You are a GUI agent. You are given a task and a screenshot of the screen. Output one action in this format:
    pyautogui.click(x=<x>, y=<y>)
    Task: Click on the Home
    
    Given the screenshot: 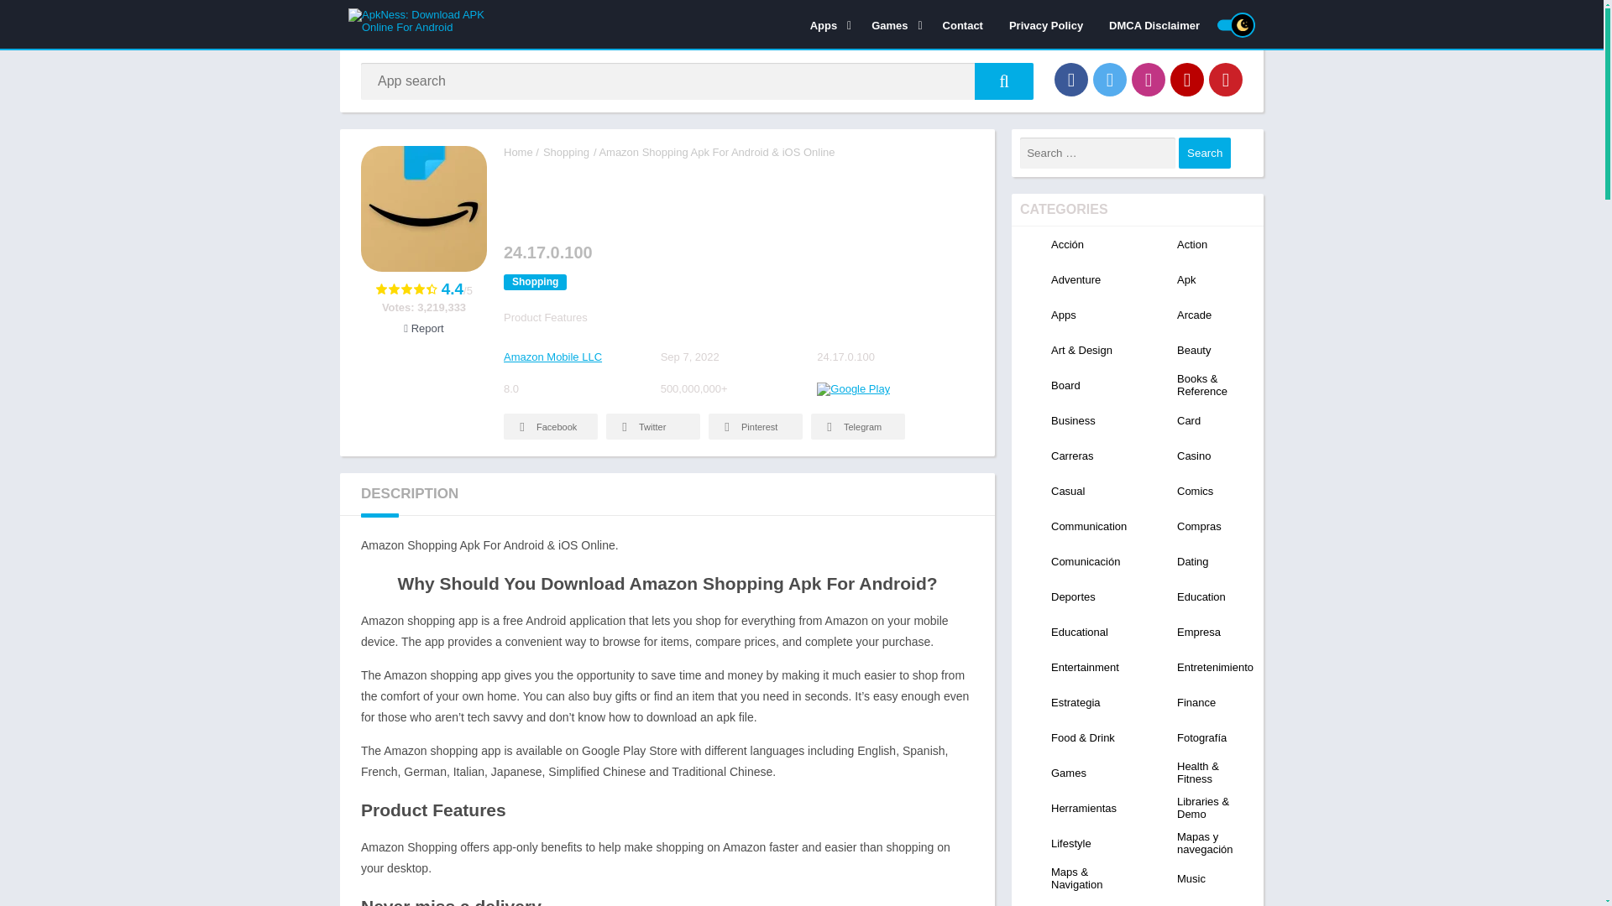 What is the action you would take?
    pyautogui.click(x=518, y=152)
    